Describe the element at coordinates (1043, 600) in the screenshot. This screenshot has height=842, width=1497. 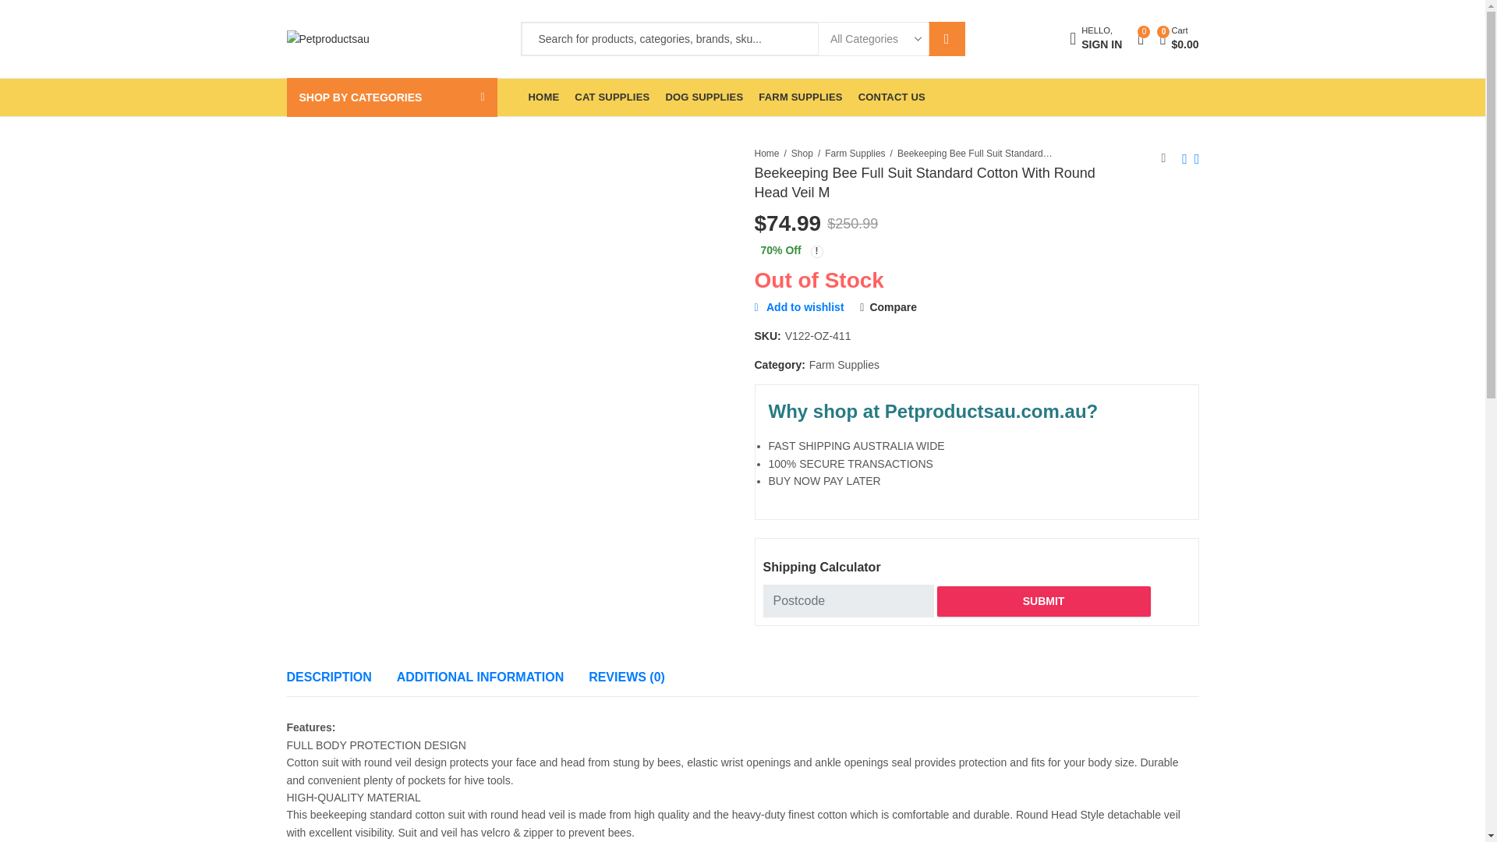
I see `Submit` at that location.